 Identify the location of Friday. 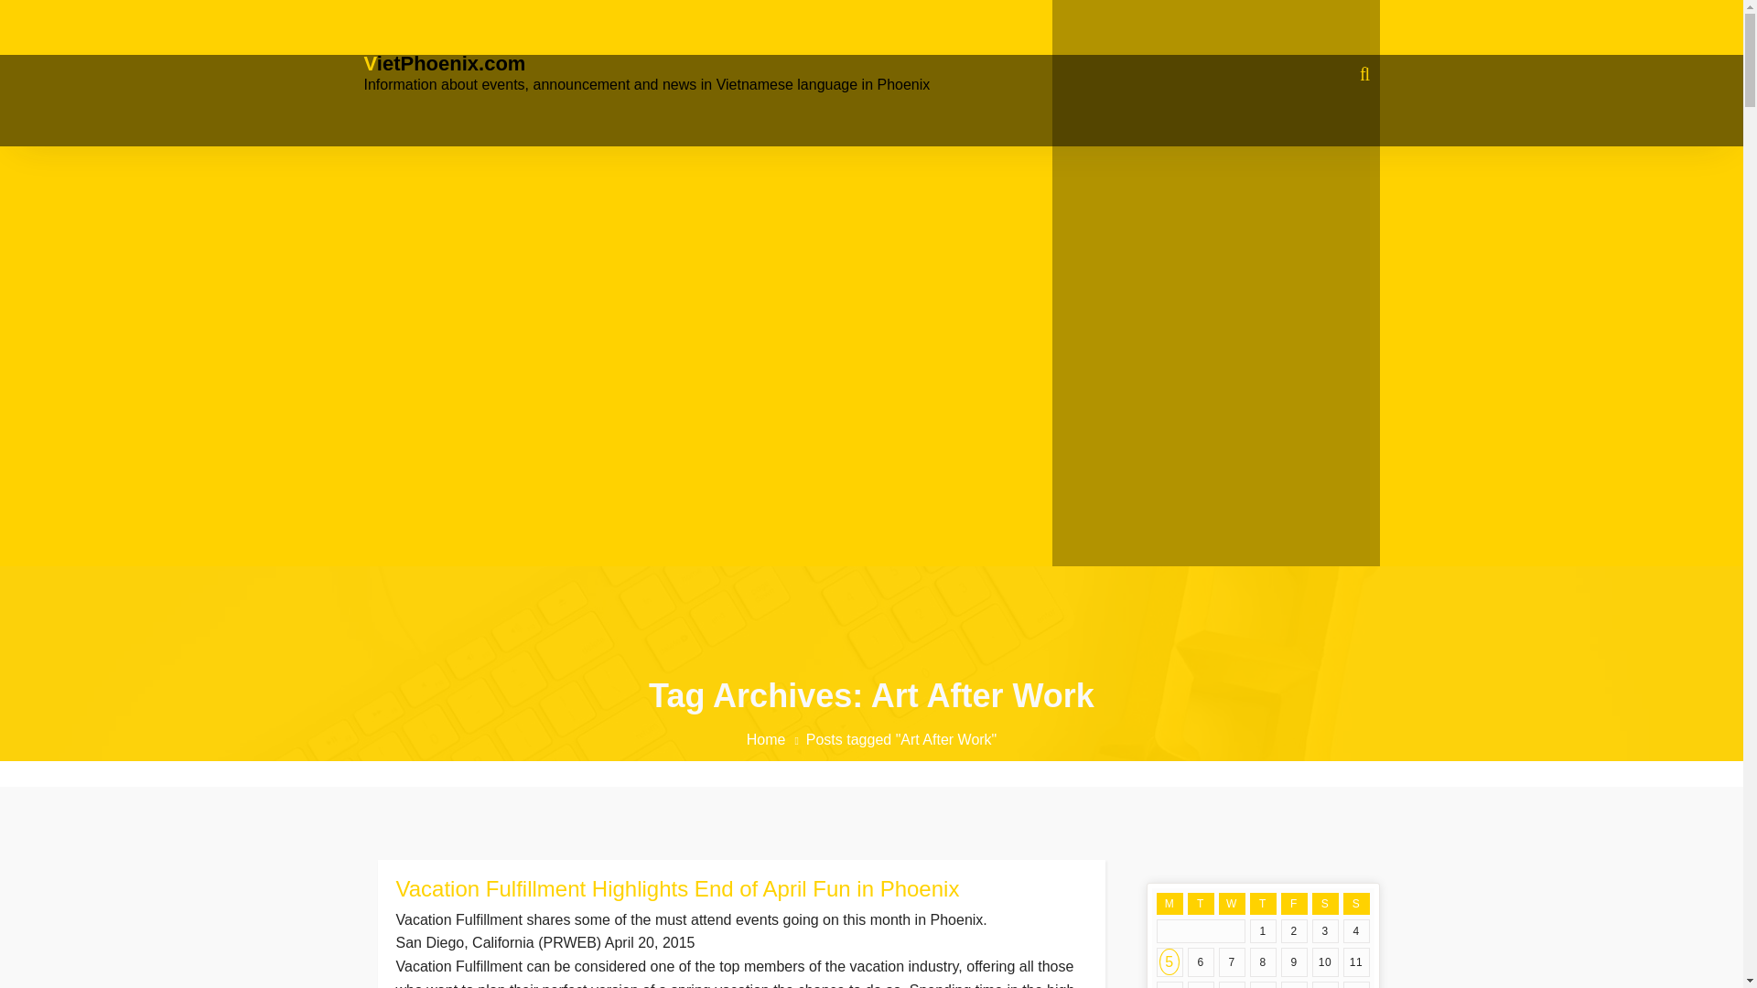
(1294, 904).